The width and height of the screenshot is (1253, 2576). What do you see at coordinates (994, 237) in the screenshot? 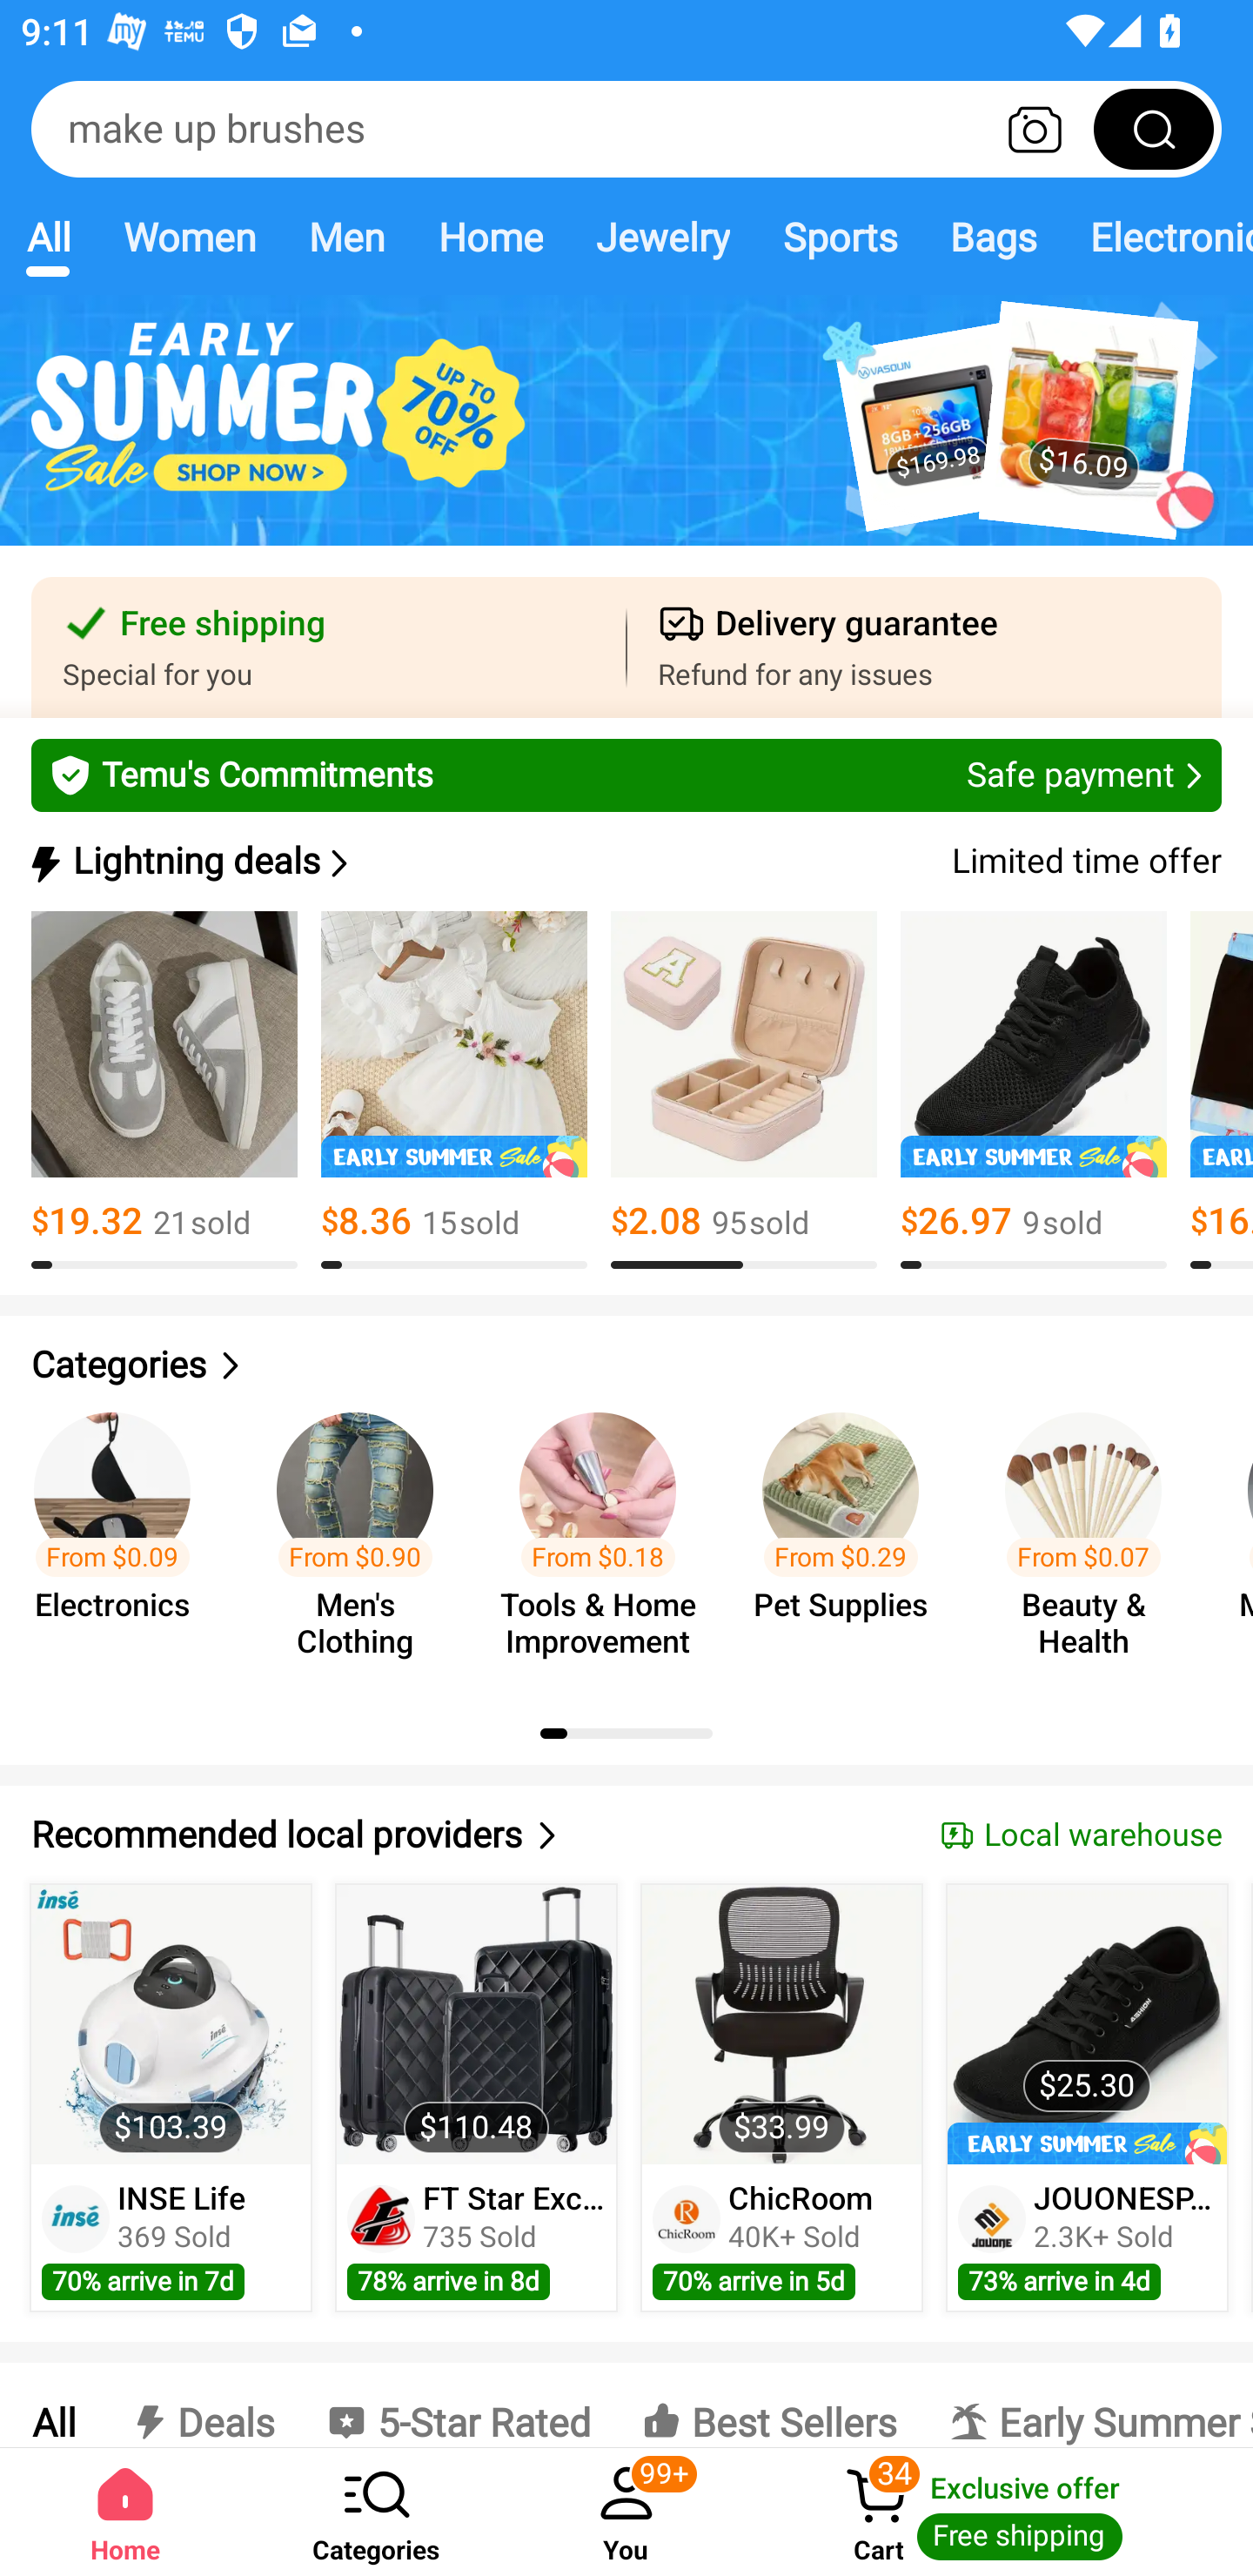
I see `Bags` at bounding box center [994, 237].